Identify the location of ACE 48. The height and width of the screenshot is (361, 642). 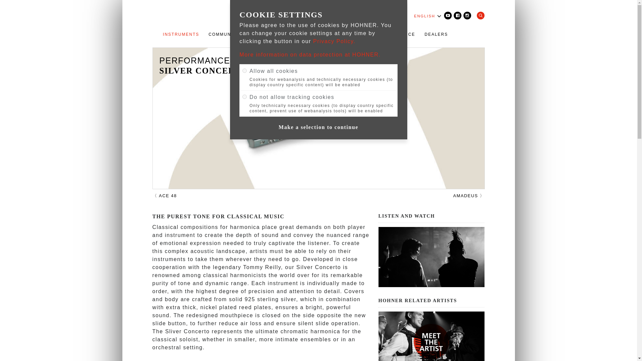
(165, 196).